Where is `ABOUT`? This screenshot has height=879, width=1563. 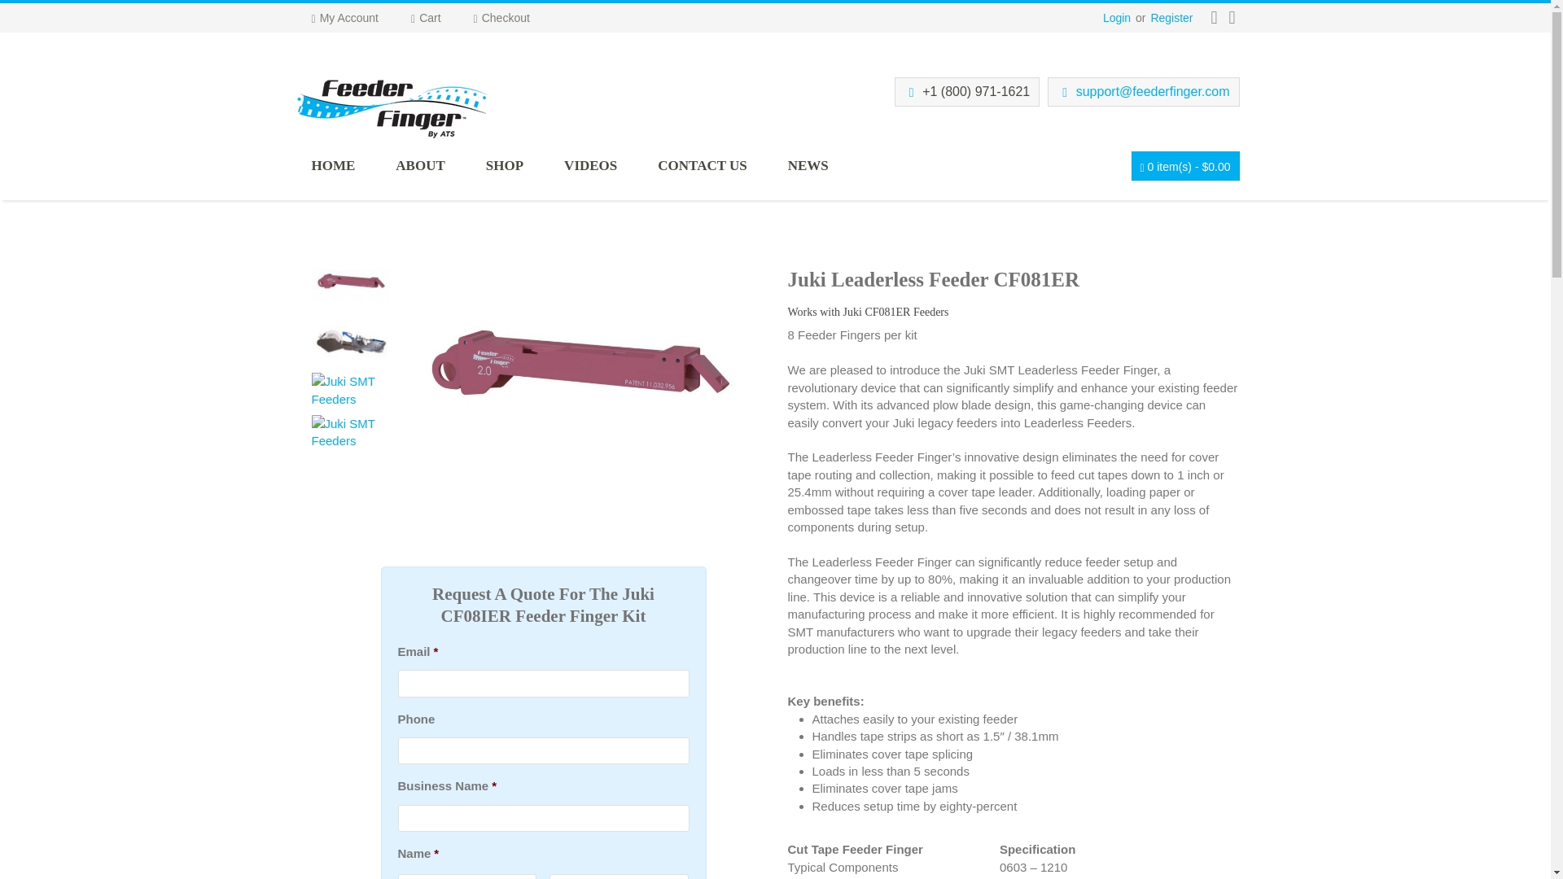
ABOUT is located at coordinates (440, 173).